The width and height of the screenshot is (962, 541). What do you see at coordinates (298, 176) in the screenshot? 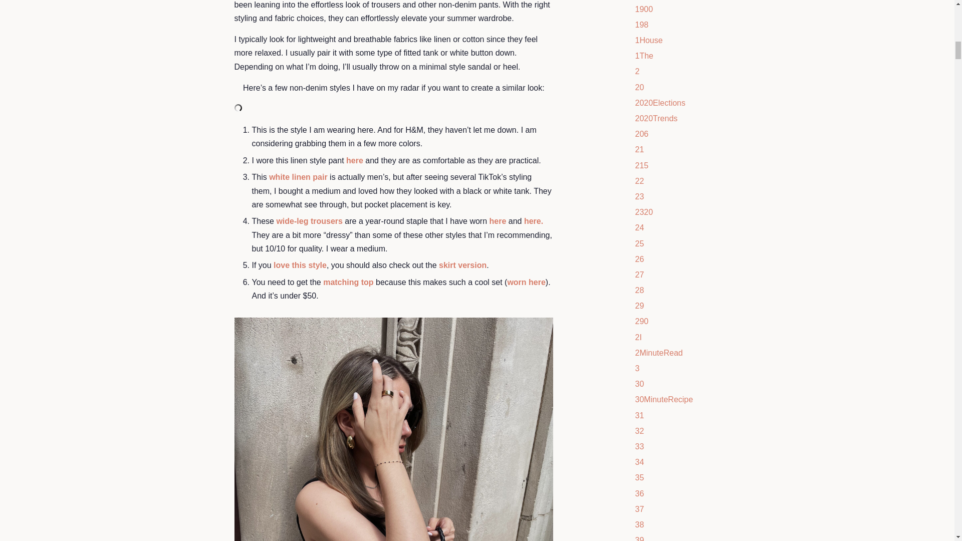
I see `white linen pair` at bounding box center [298, 176].